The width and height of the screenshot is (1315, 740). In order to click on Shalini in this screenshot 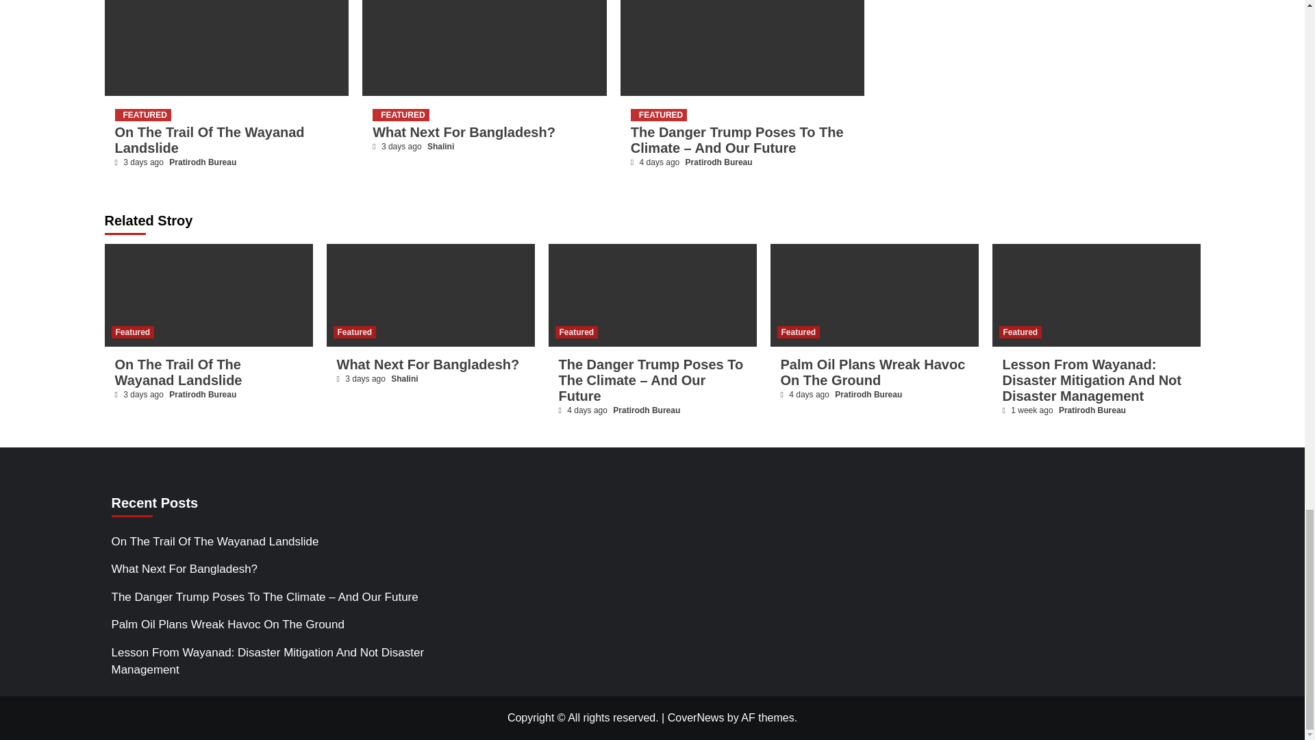, I will do `click(440, 147)`.